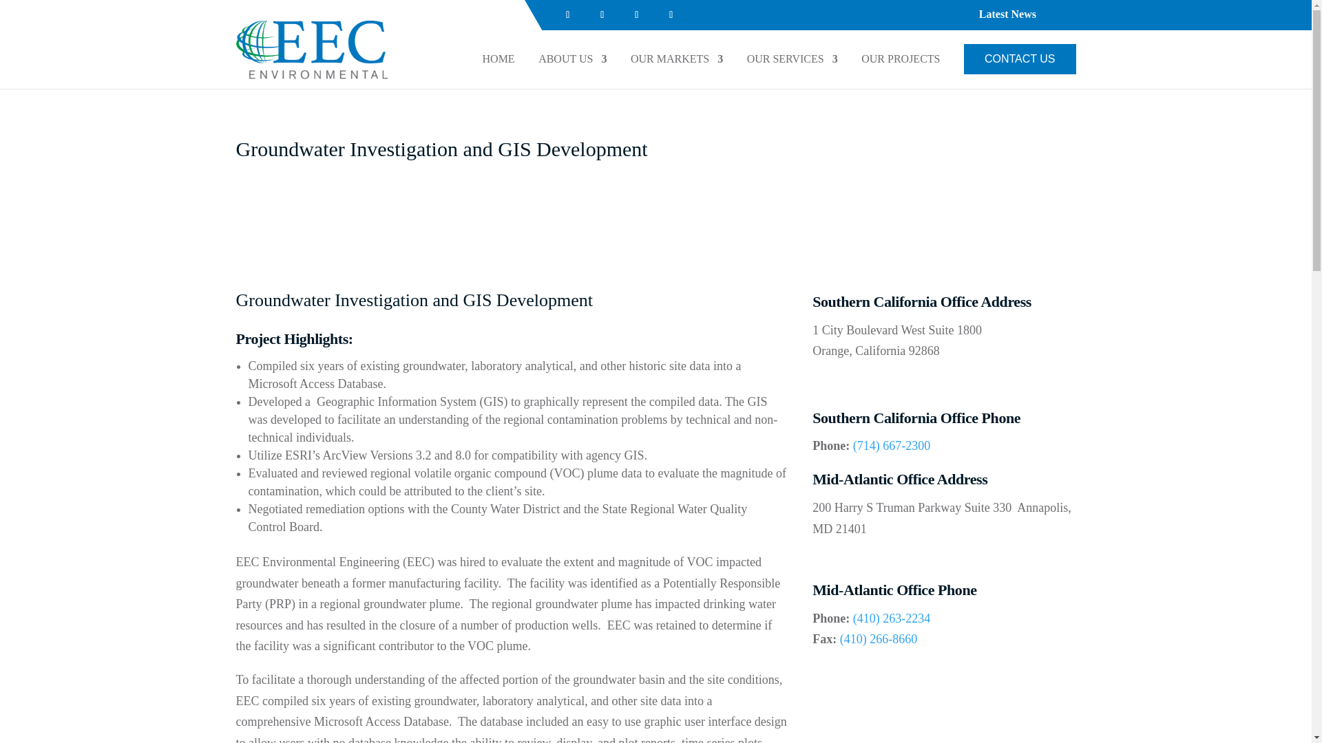 The image size is (1322, 743). I want to click on Follow on Instagram, so click(637, 14).